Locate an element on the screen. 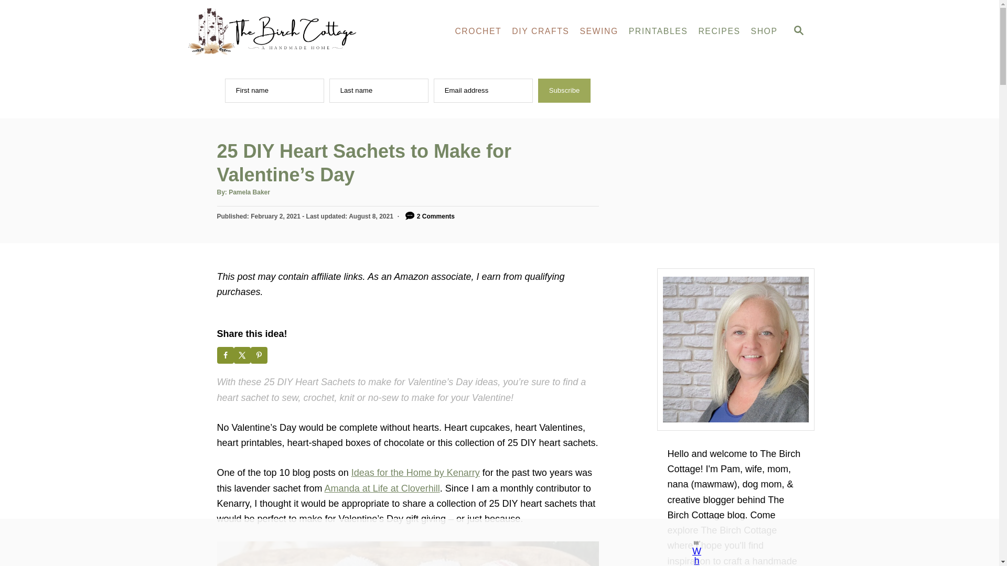 The height and width of the screenshot is (566, 1007). Share on Facebook is located at coordinates (226, 355).